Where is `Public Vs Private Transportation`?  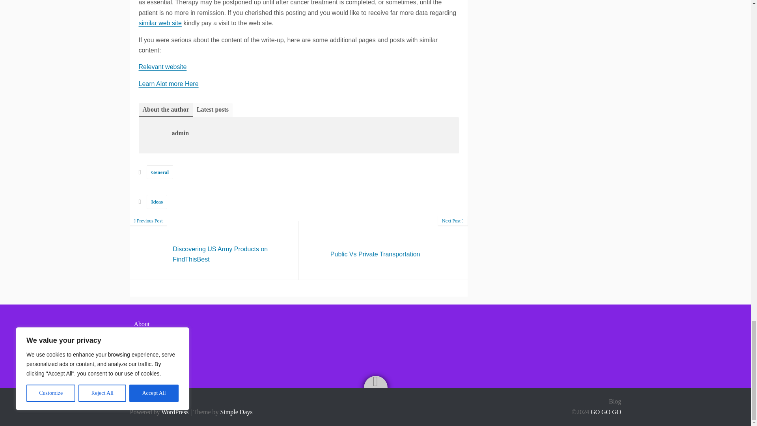
Public Vs Private Transportation is located at coordinates (162, 67).